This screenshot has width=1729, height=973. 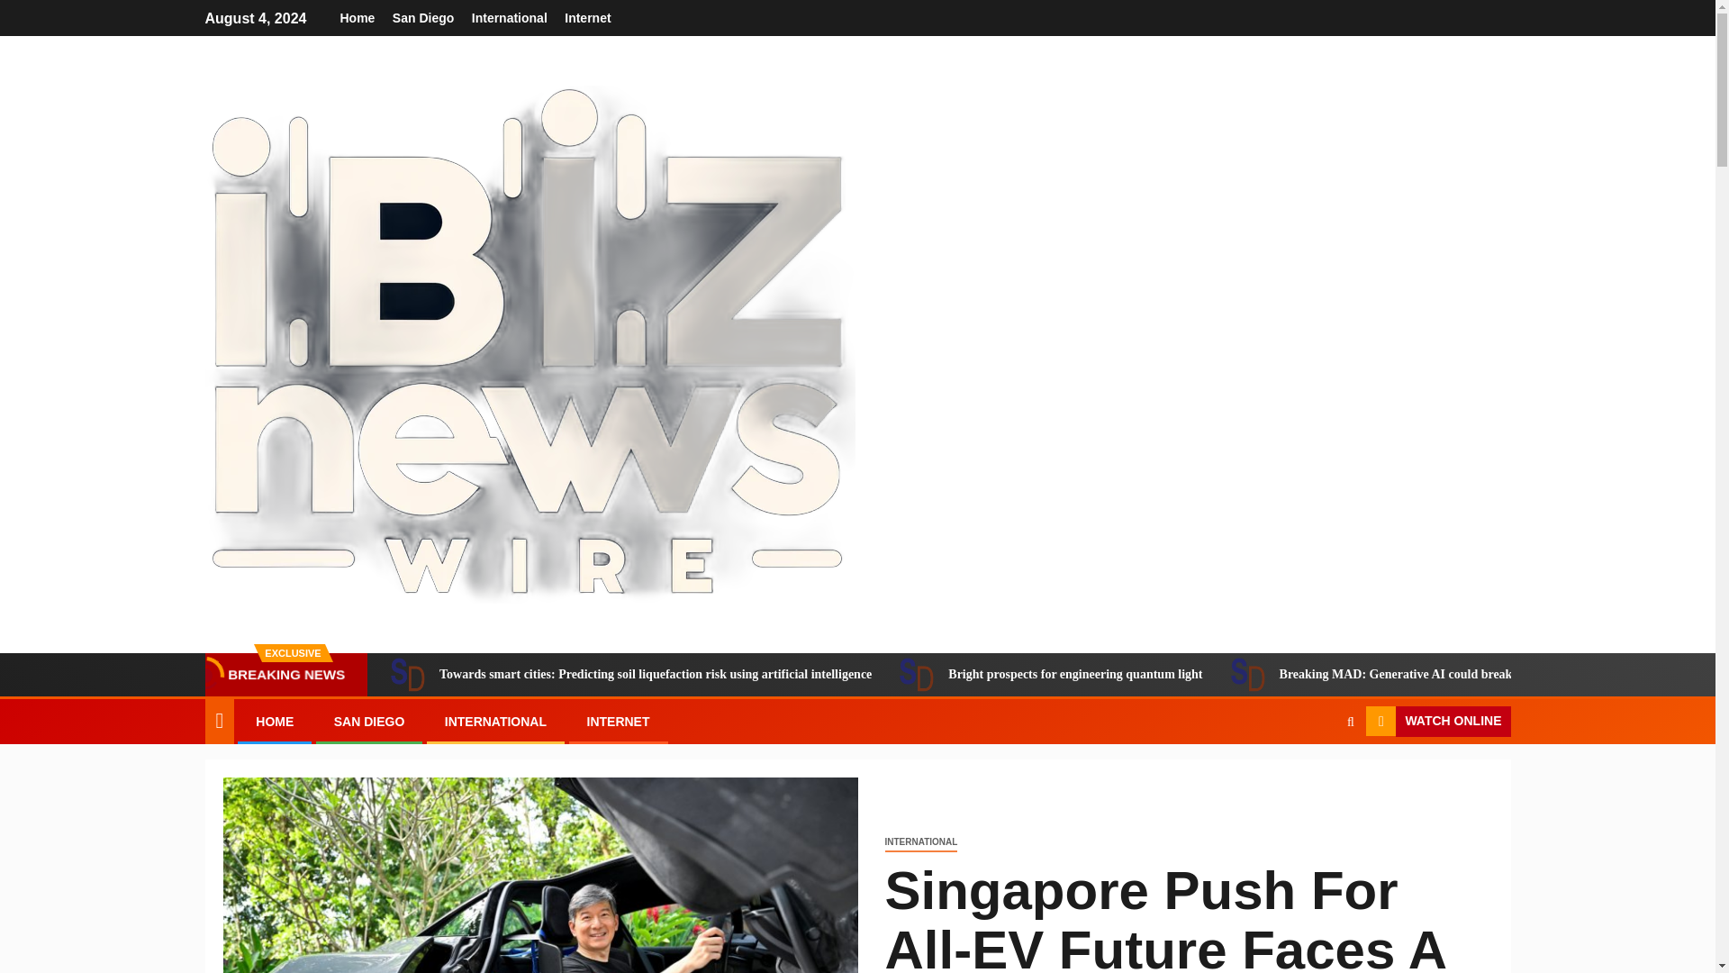 I want to click on Search, so click(x=1315, y=777).